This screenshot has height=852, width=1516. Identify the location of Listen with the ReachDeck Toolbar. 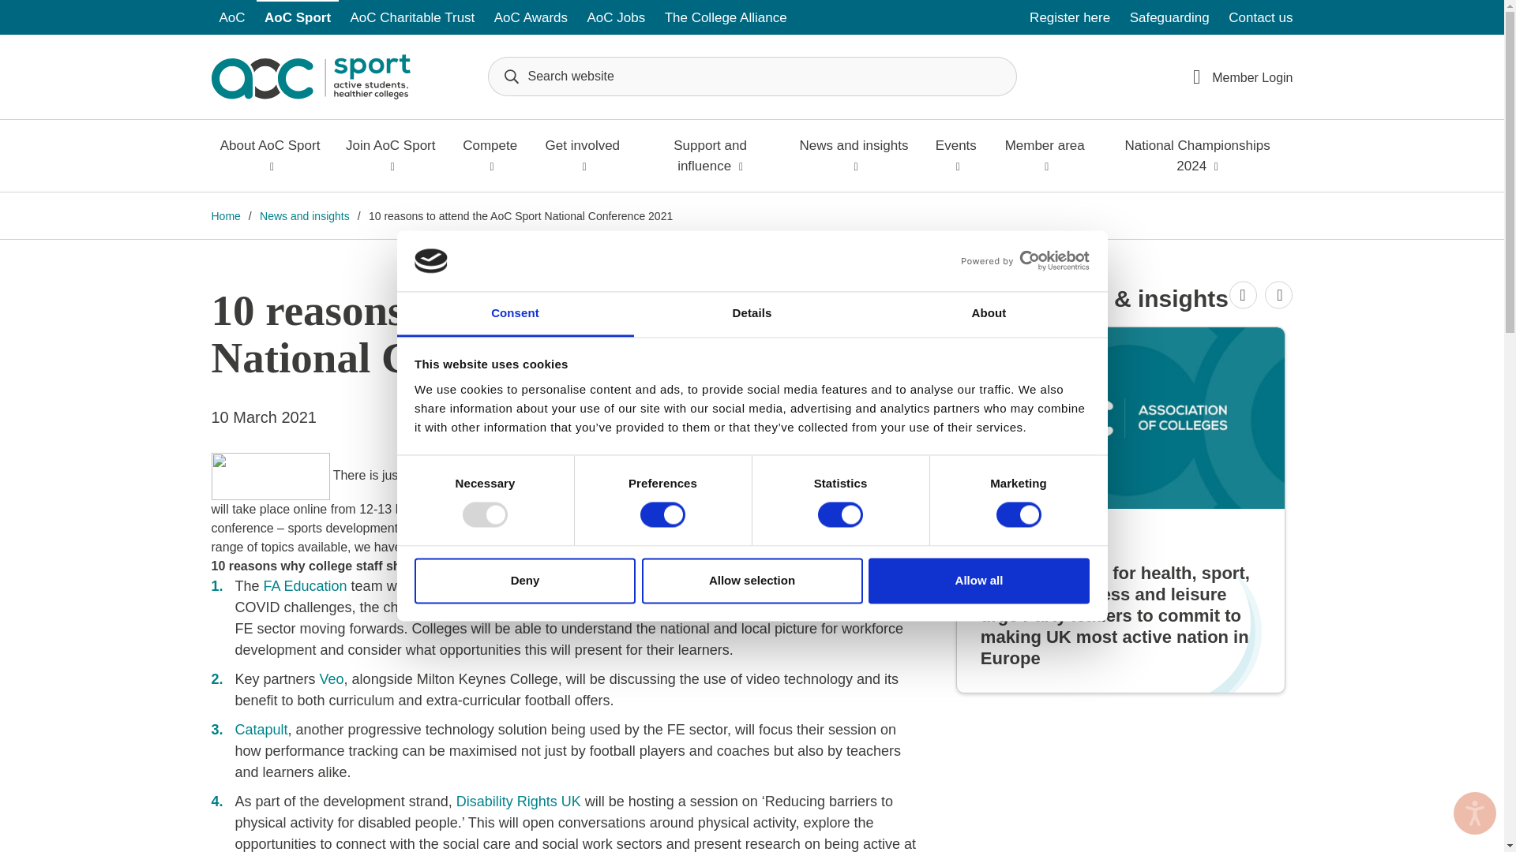
(1475, 813).